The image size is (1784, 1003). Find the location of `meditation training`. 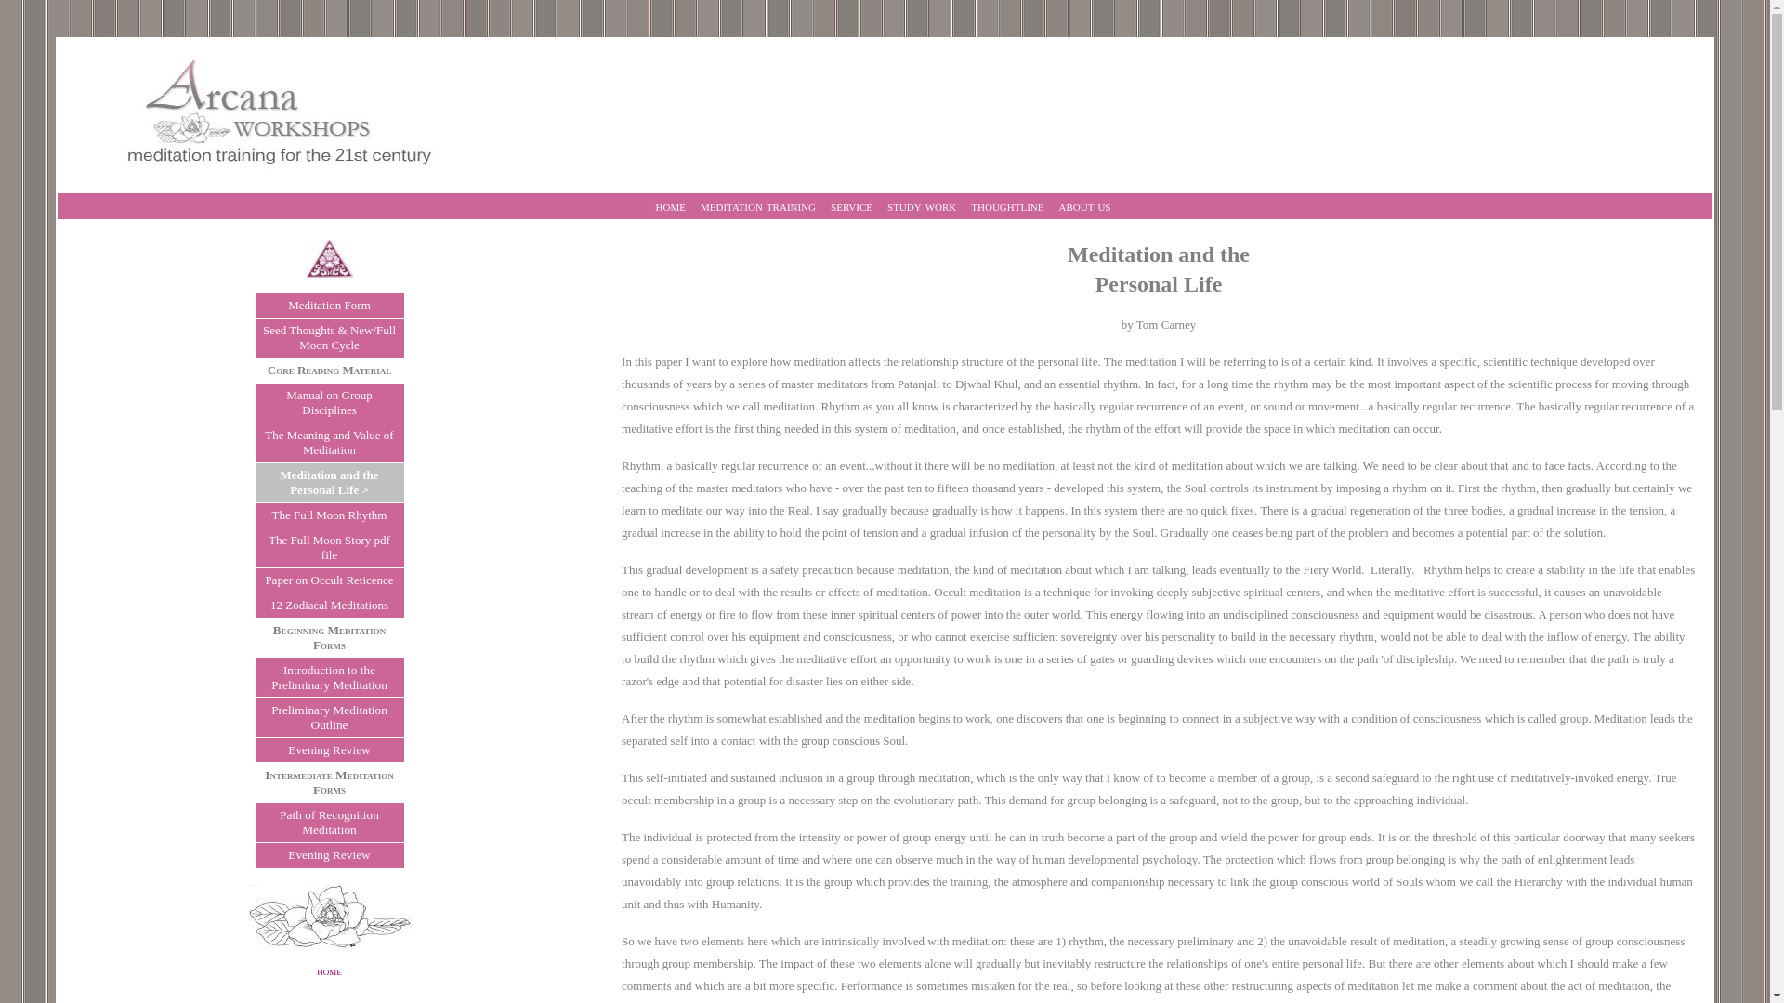

meditation training is located at coordinates (758, 205).